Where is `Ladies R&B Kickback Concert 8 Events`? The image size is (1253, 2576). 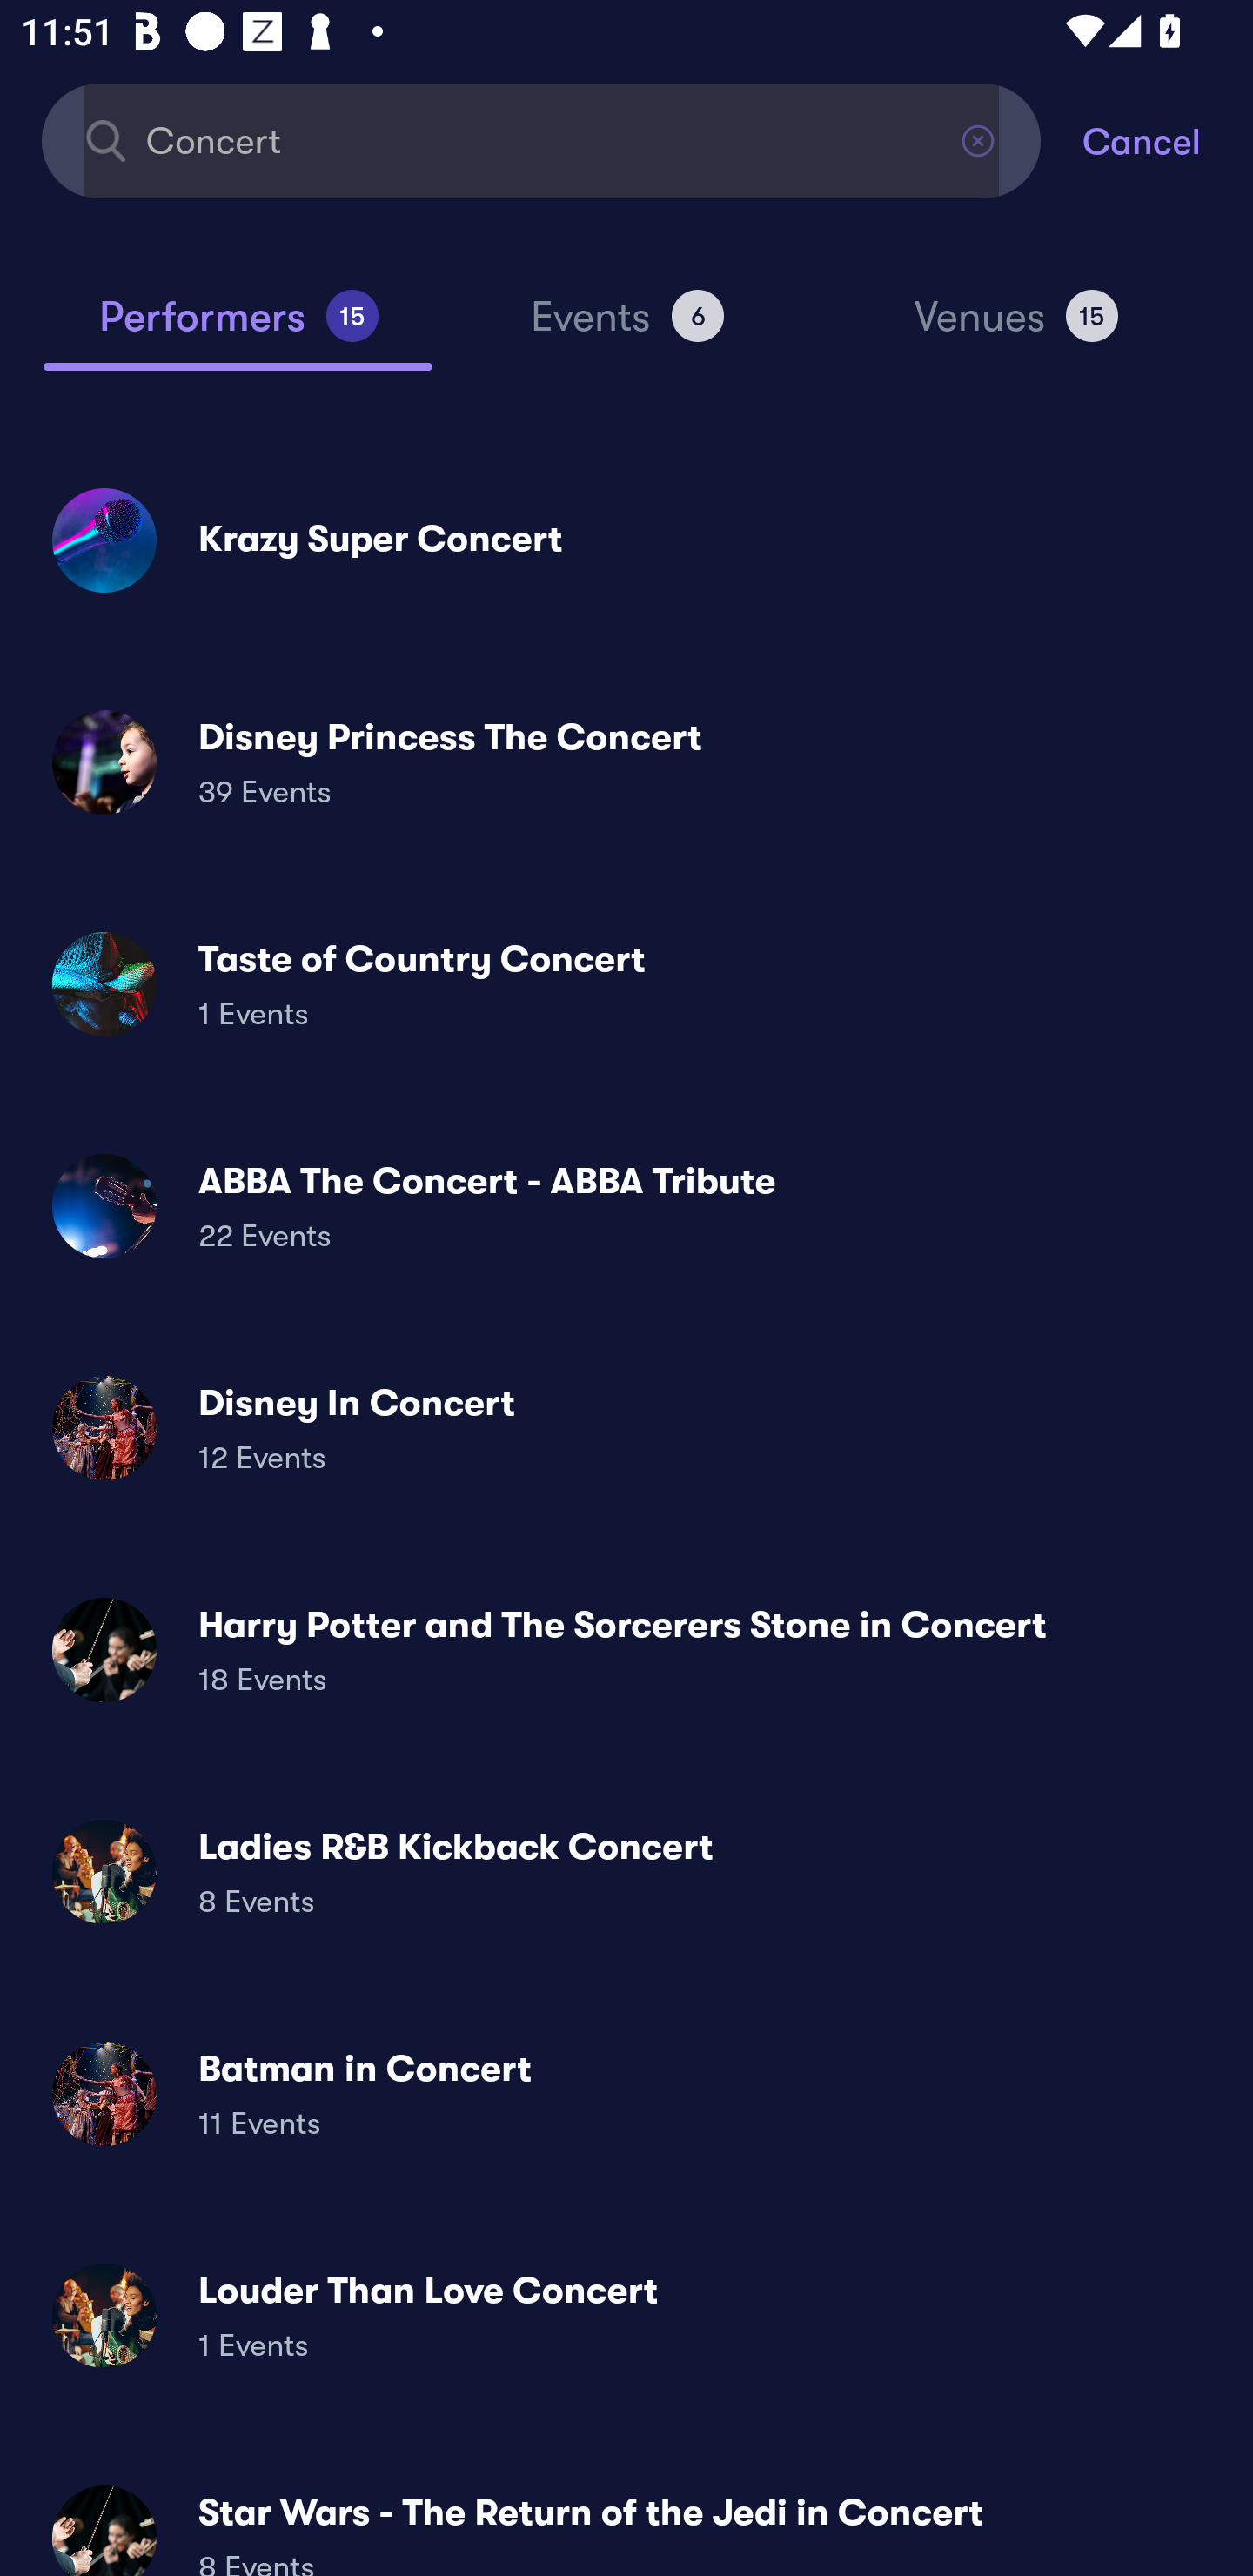
Ladies R&B Kickback Concert 8 Events is located at coordinates (626, 1871).